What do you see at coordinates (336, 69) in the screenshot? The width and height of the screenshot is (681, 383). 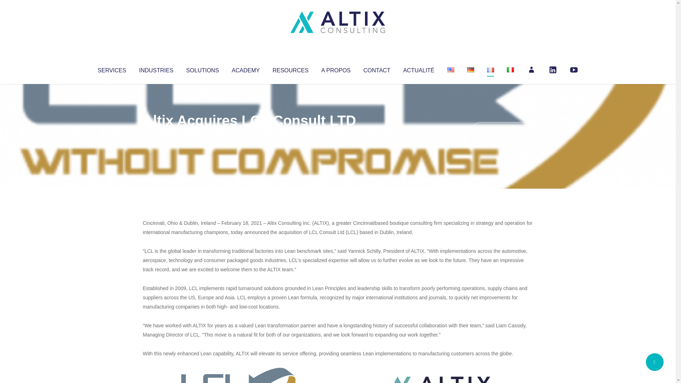 I see `A PROPOS` at bounding box center [336, 69].